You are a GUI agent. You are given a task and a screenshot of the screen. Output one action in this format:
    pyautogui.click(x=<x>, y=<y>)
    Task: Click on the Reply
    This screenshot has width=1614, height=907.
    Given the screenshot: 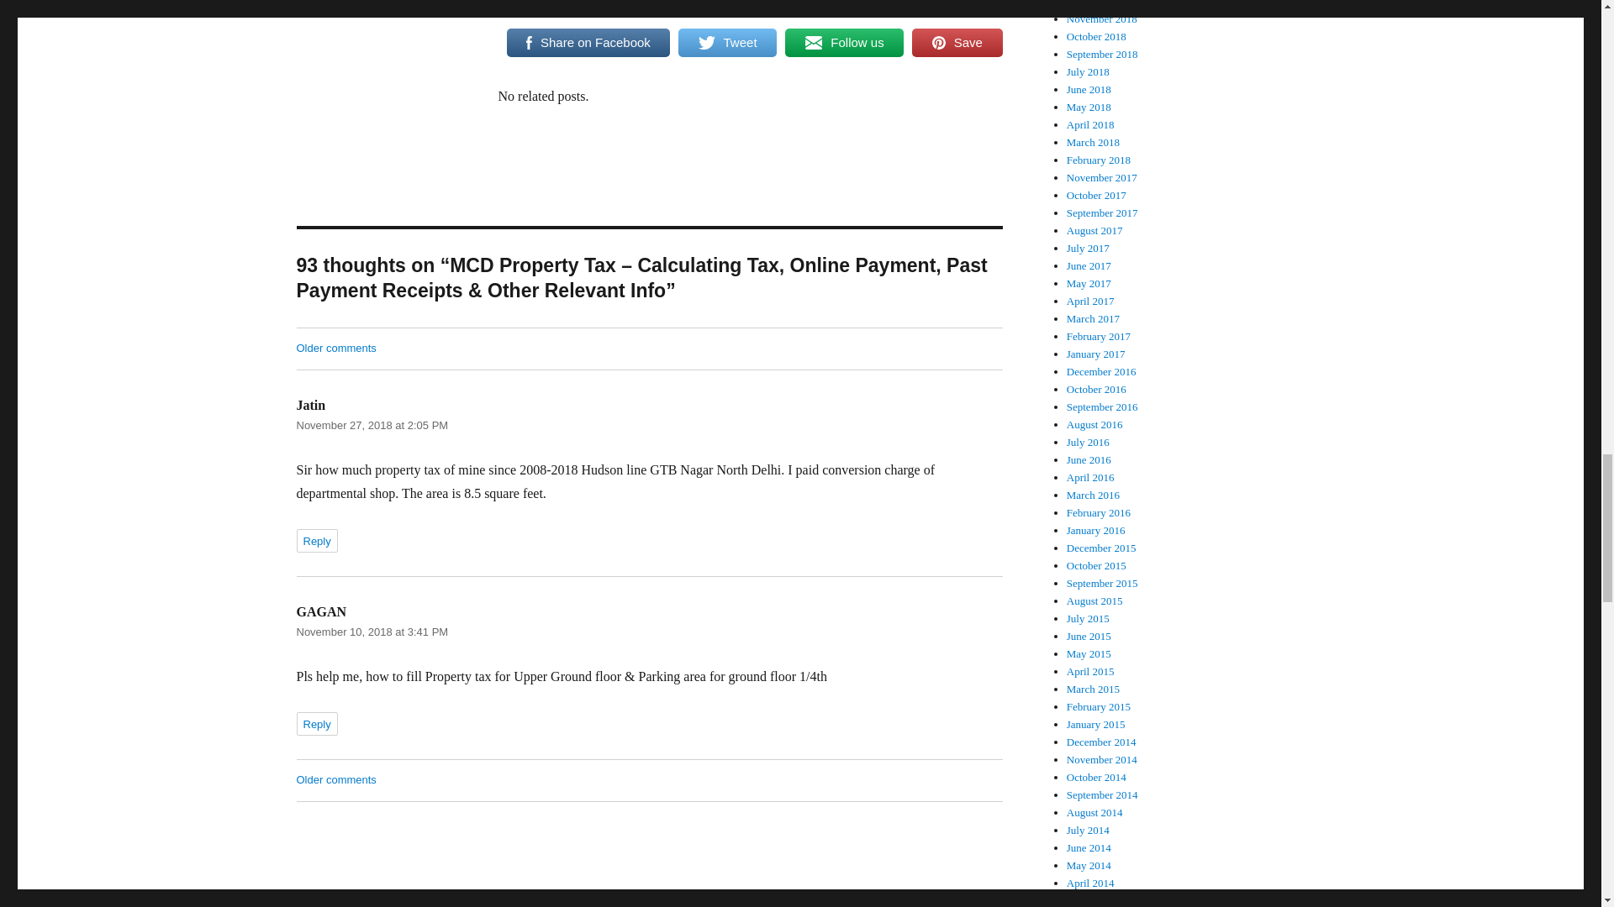 What is the action you would take?
    pyautogui.click(x=316, y=540)
    